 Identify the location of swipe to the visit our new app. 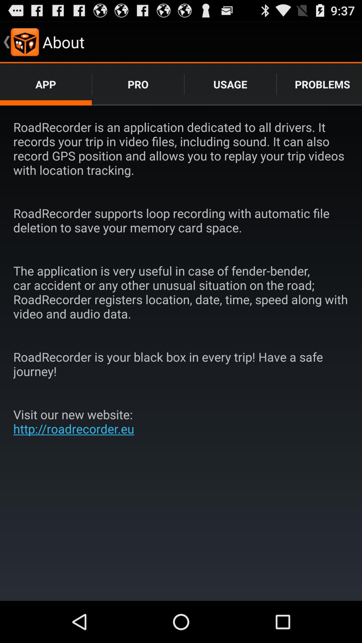
(76, 421).